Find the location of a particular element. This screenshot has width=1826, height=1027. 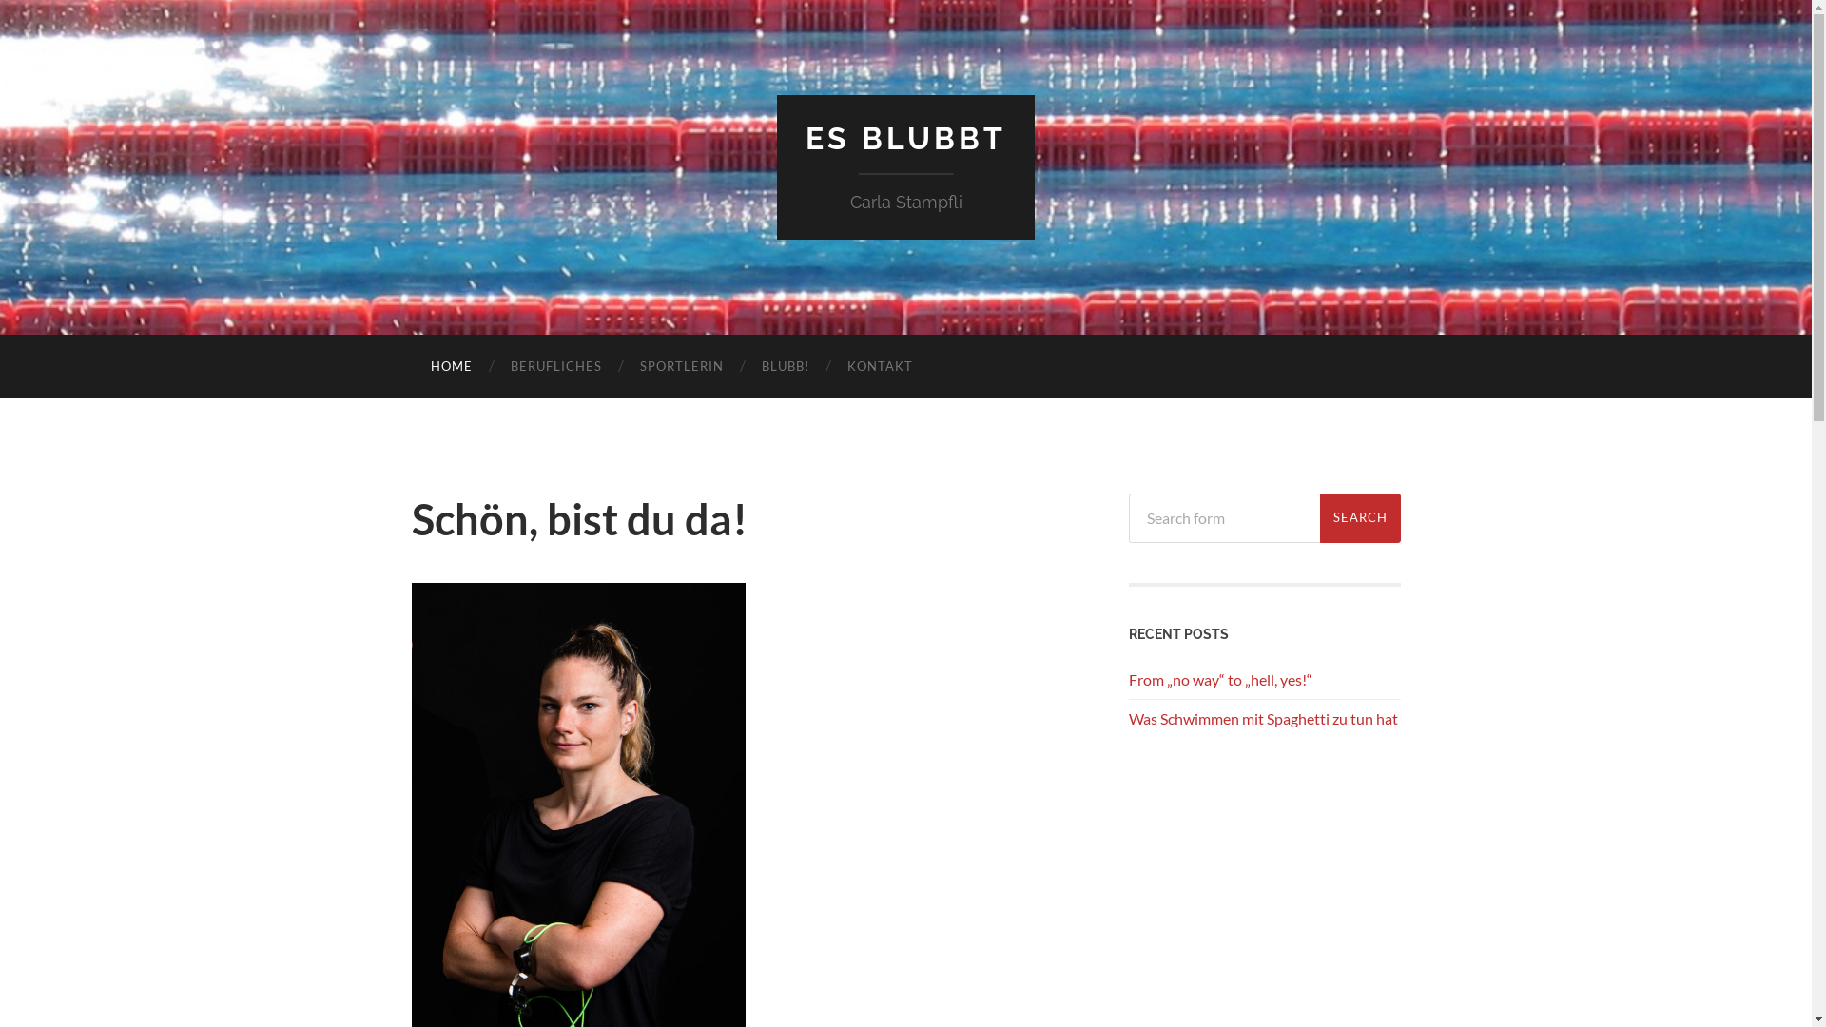

ES BLUBBT is located at coordinates (905, 139).